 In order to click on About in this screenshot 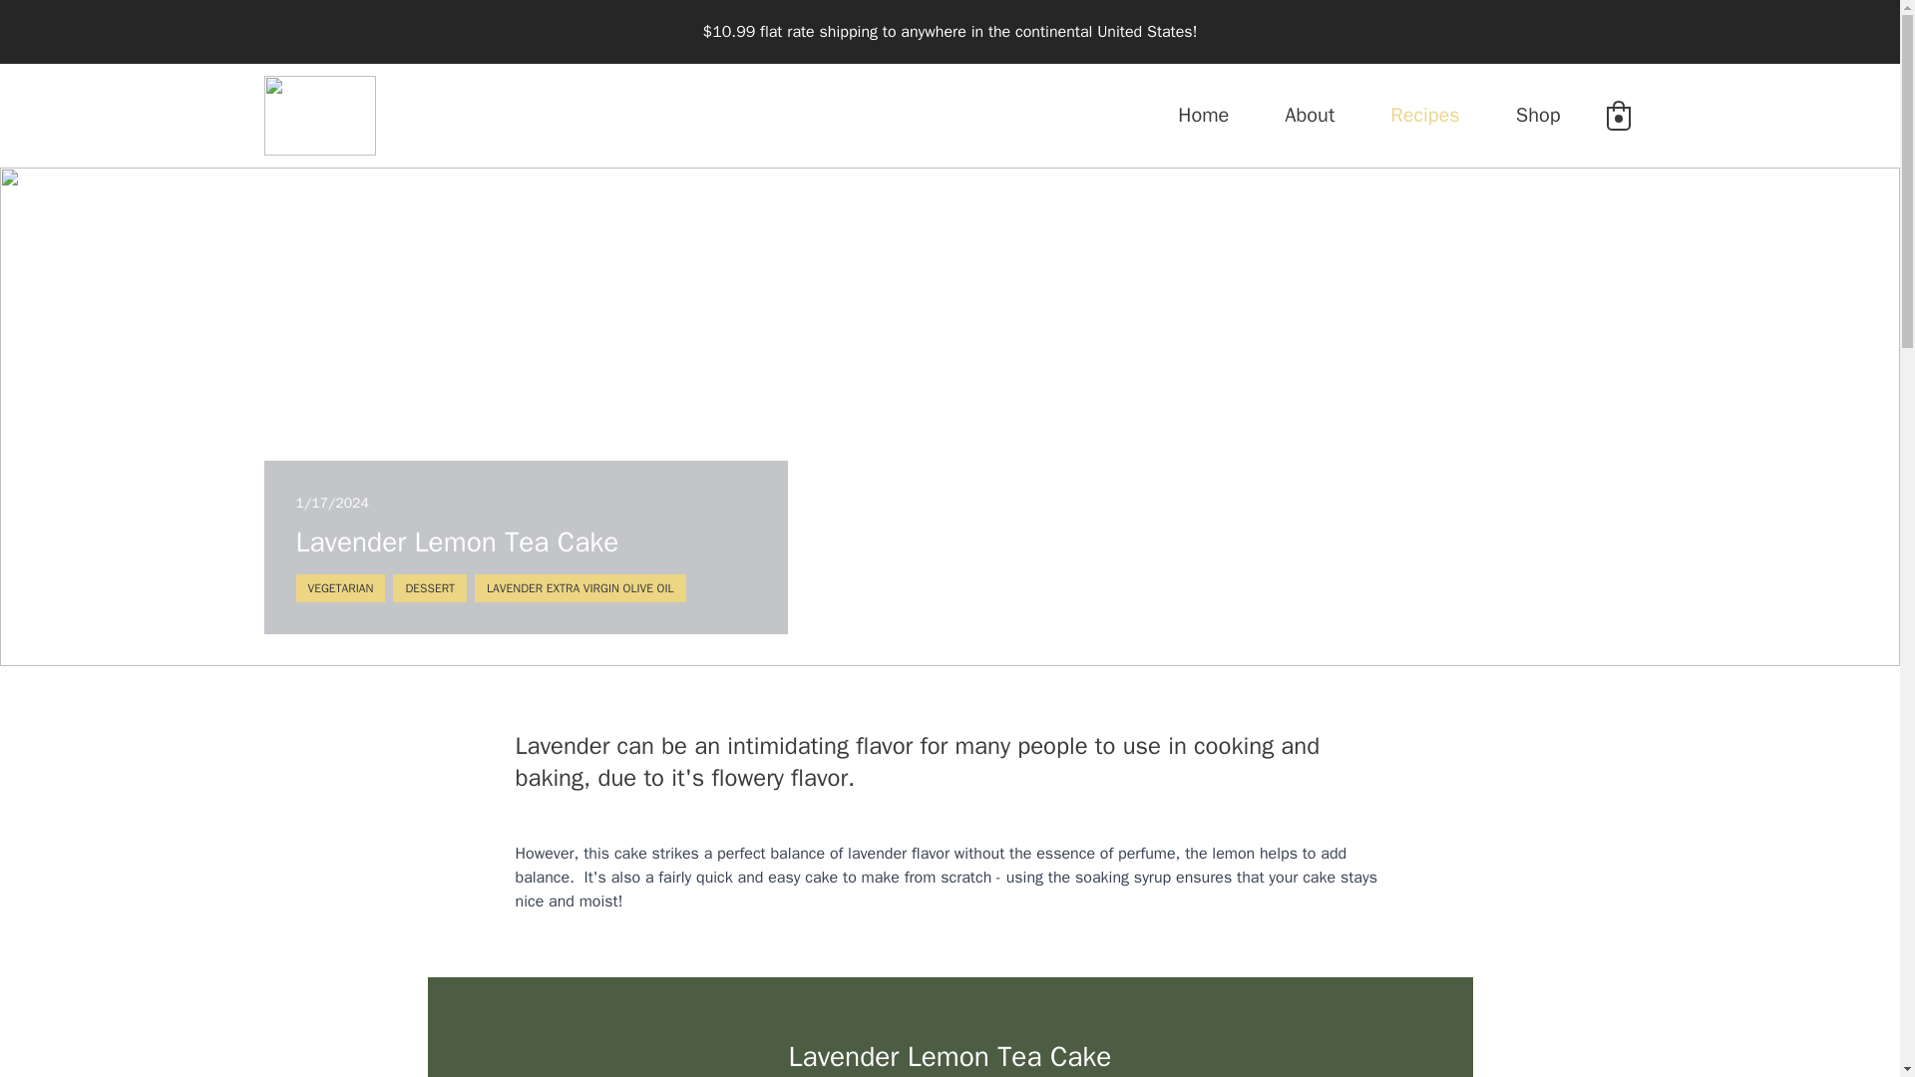, I will do `click(1310, 115)`.